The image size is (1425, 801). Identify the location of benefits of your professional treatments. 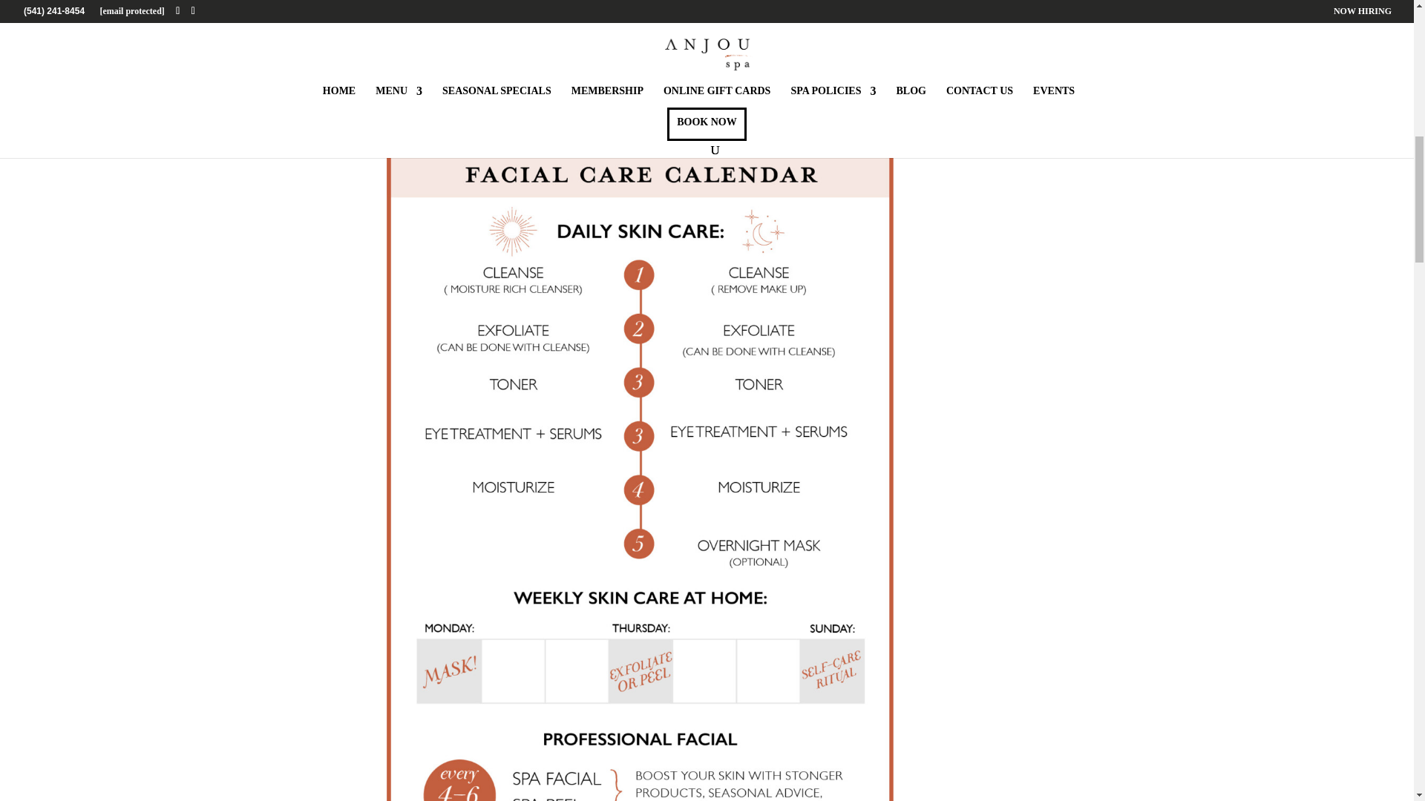
(667, 31).